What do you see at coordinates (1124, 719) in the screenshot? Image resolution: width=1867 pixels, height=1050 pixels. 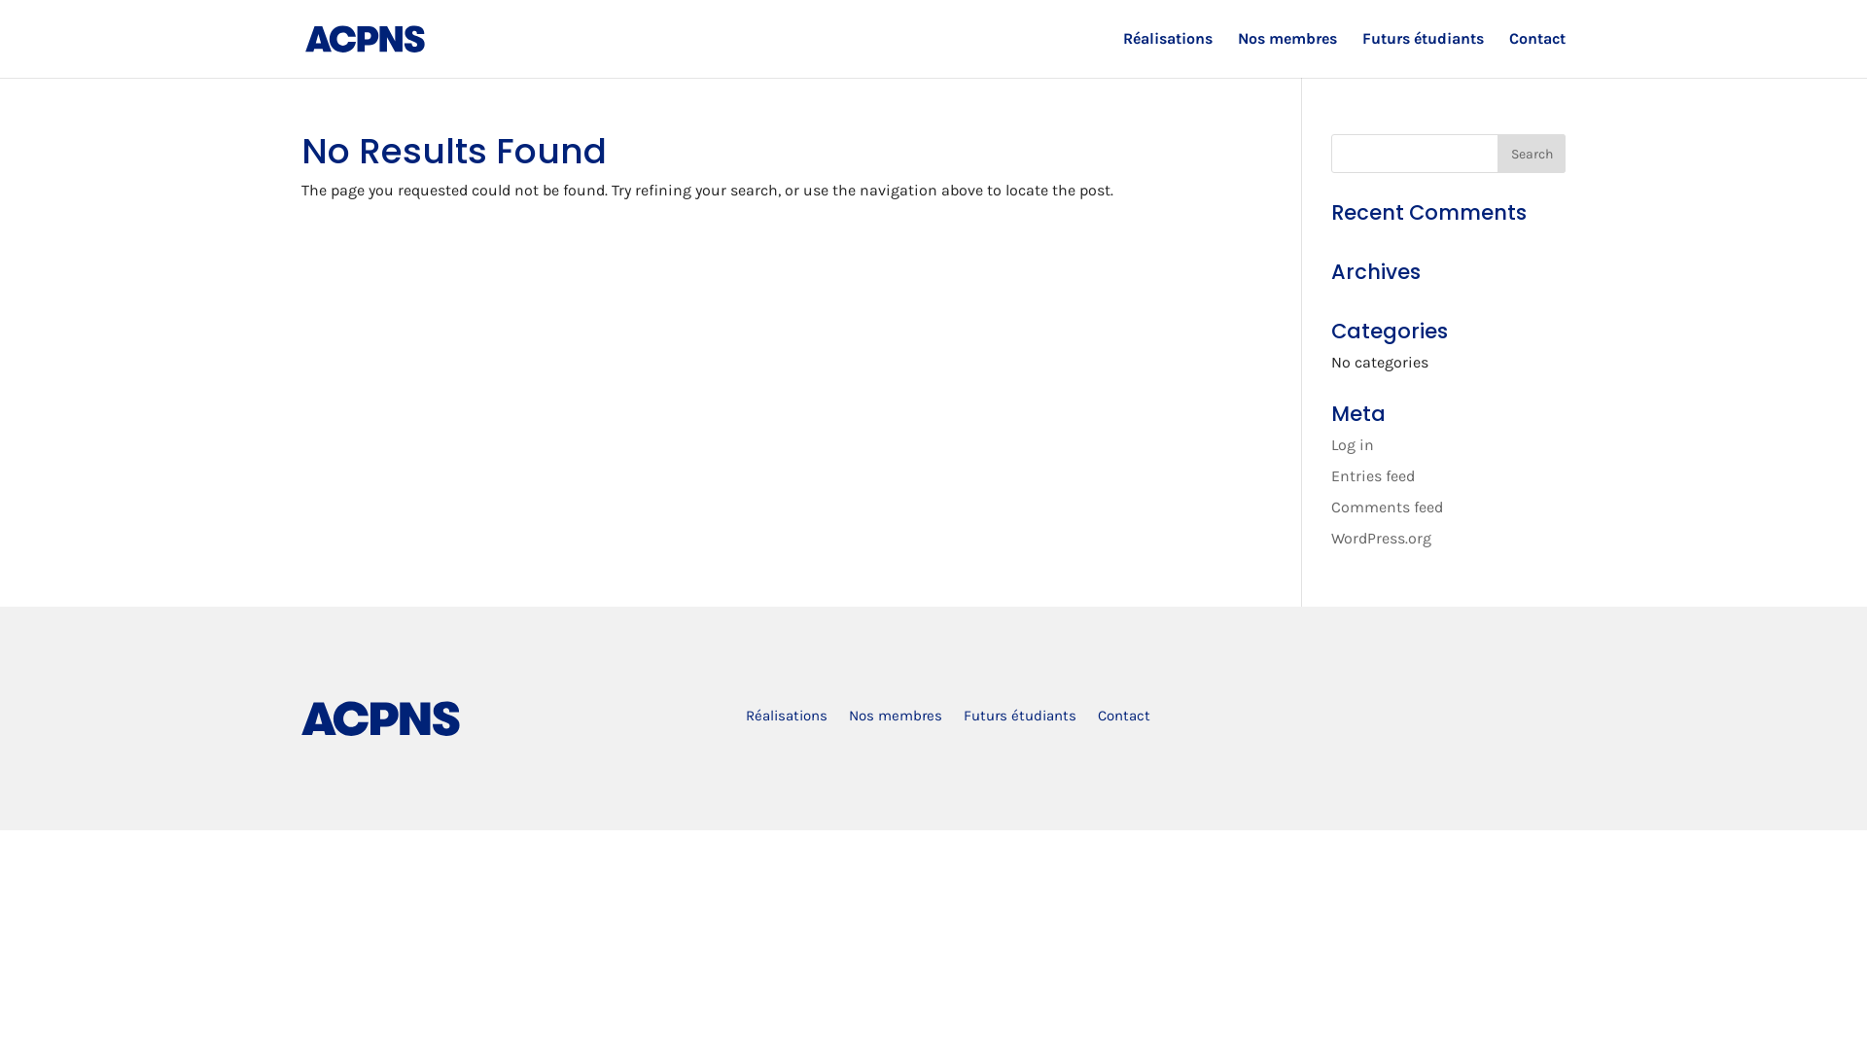 I see `Contact` at bounding box center [1124, 719].